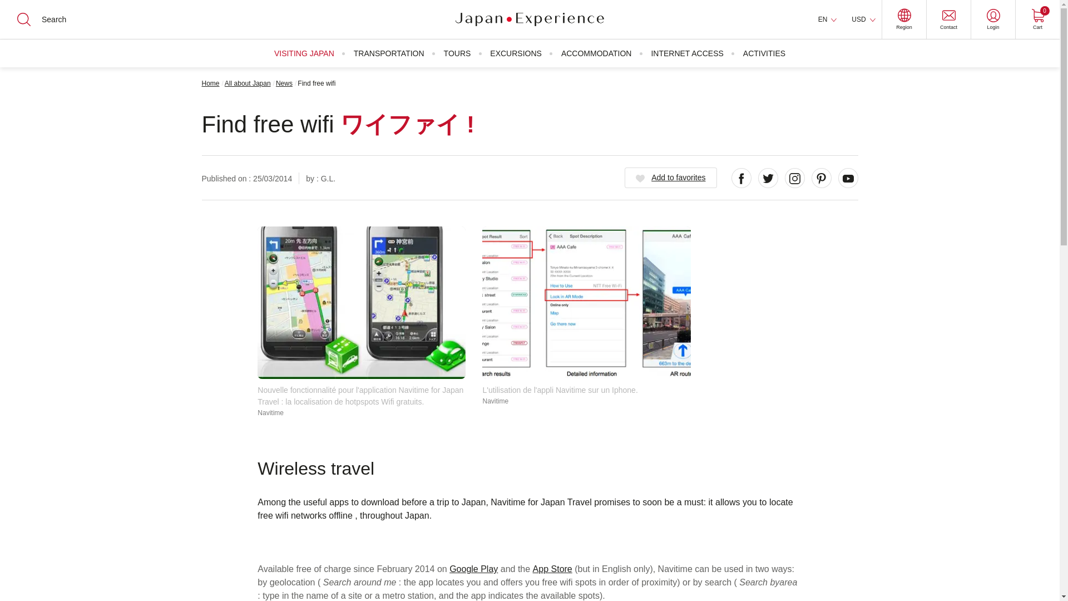 The width and height of the screenshot is (1068, 601). I want to click on Contact, so click(948, 19).